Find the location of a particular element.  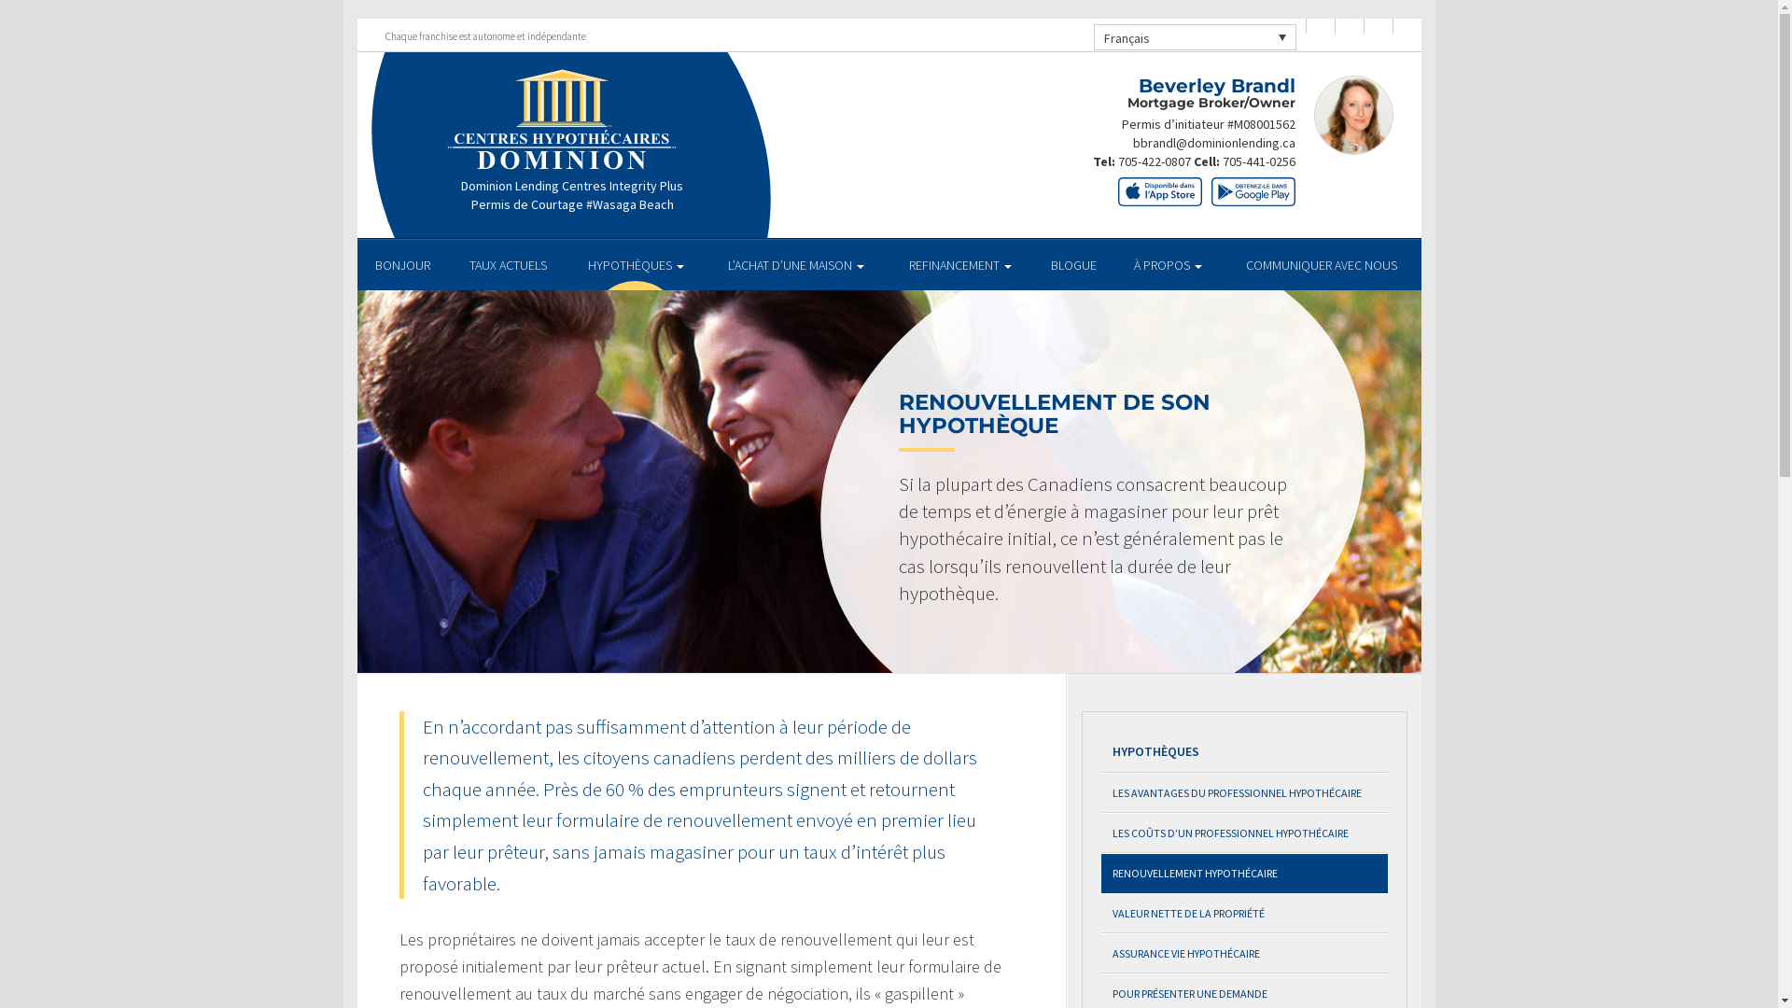

BONJOUR is located at coordinates (403, 265).